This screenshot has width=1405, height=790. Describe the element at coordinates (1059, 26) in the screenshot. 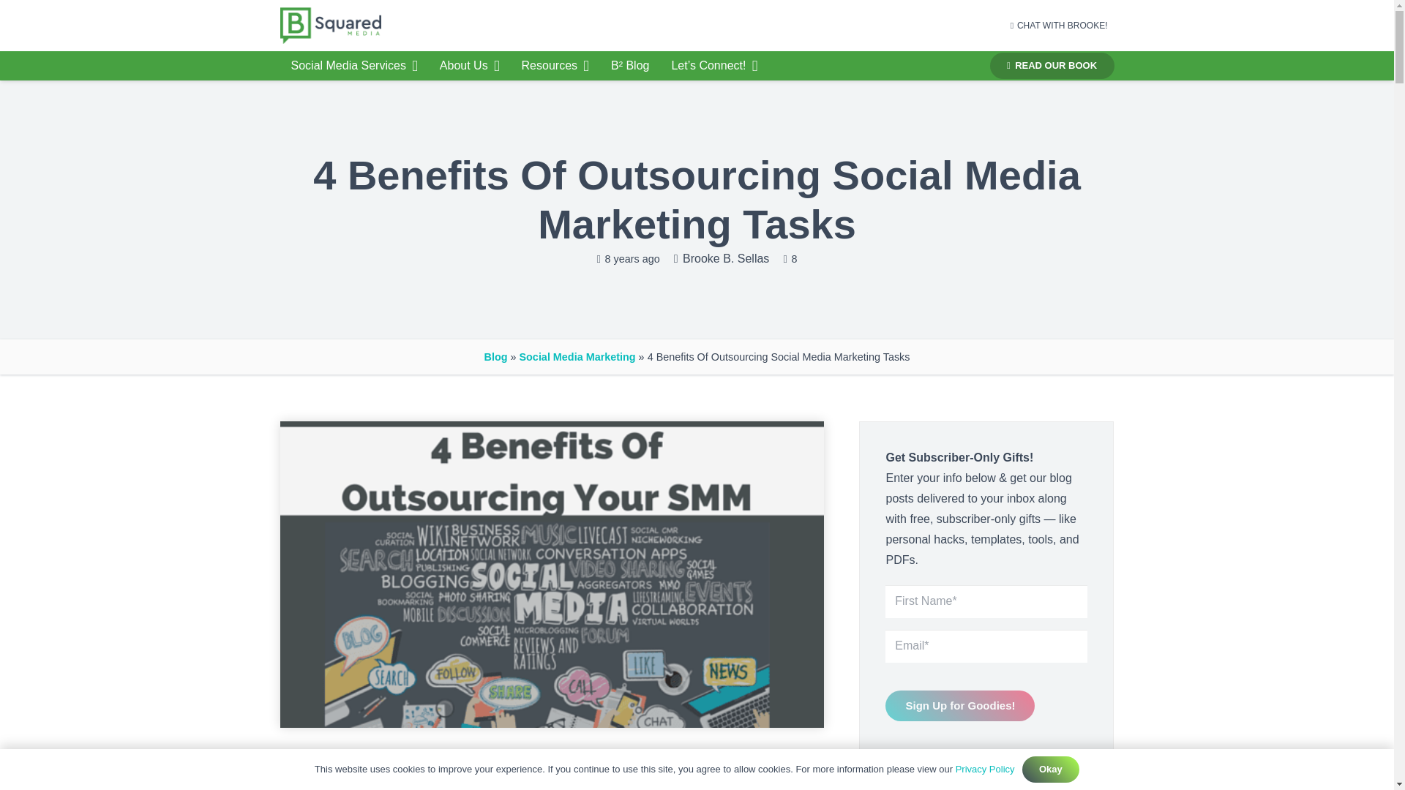

I see `CHAT WITH BROOKE!` at that location.